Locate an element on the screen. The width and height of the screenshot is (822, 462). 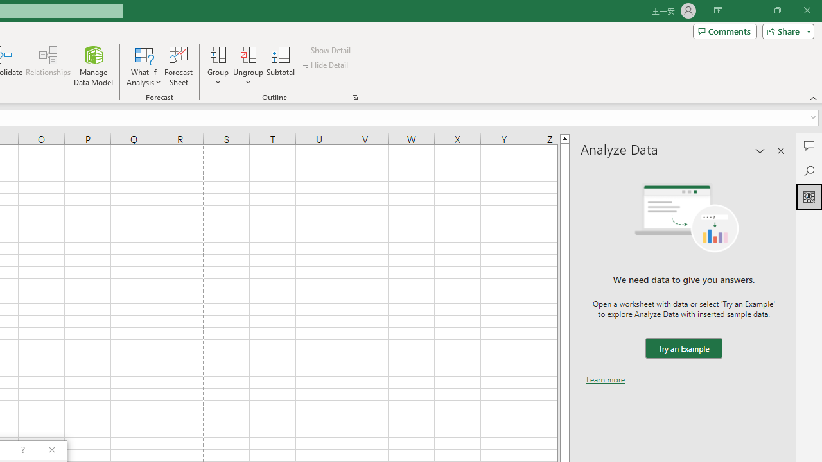
Group... is located at coordinates (218, 65).